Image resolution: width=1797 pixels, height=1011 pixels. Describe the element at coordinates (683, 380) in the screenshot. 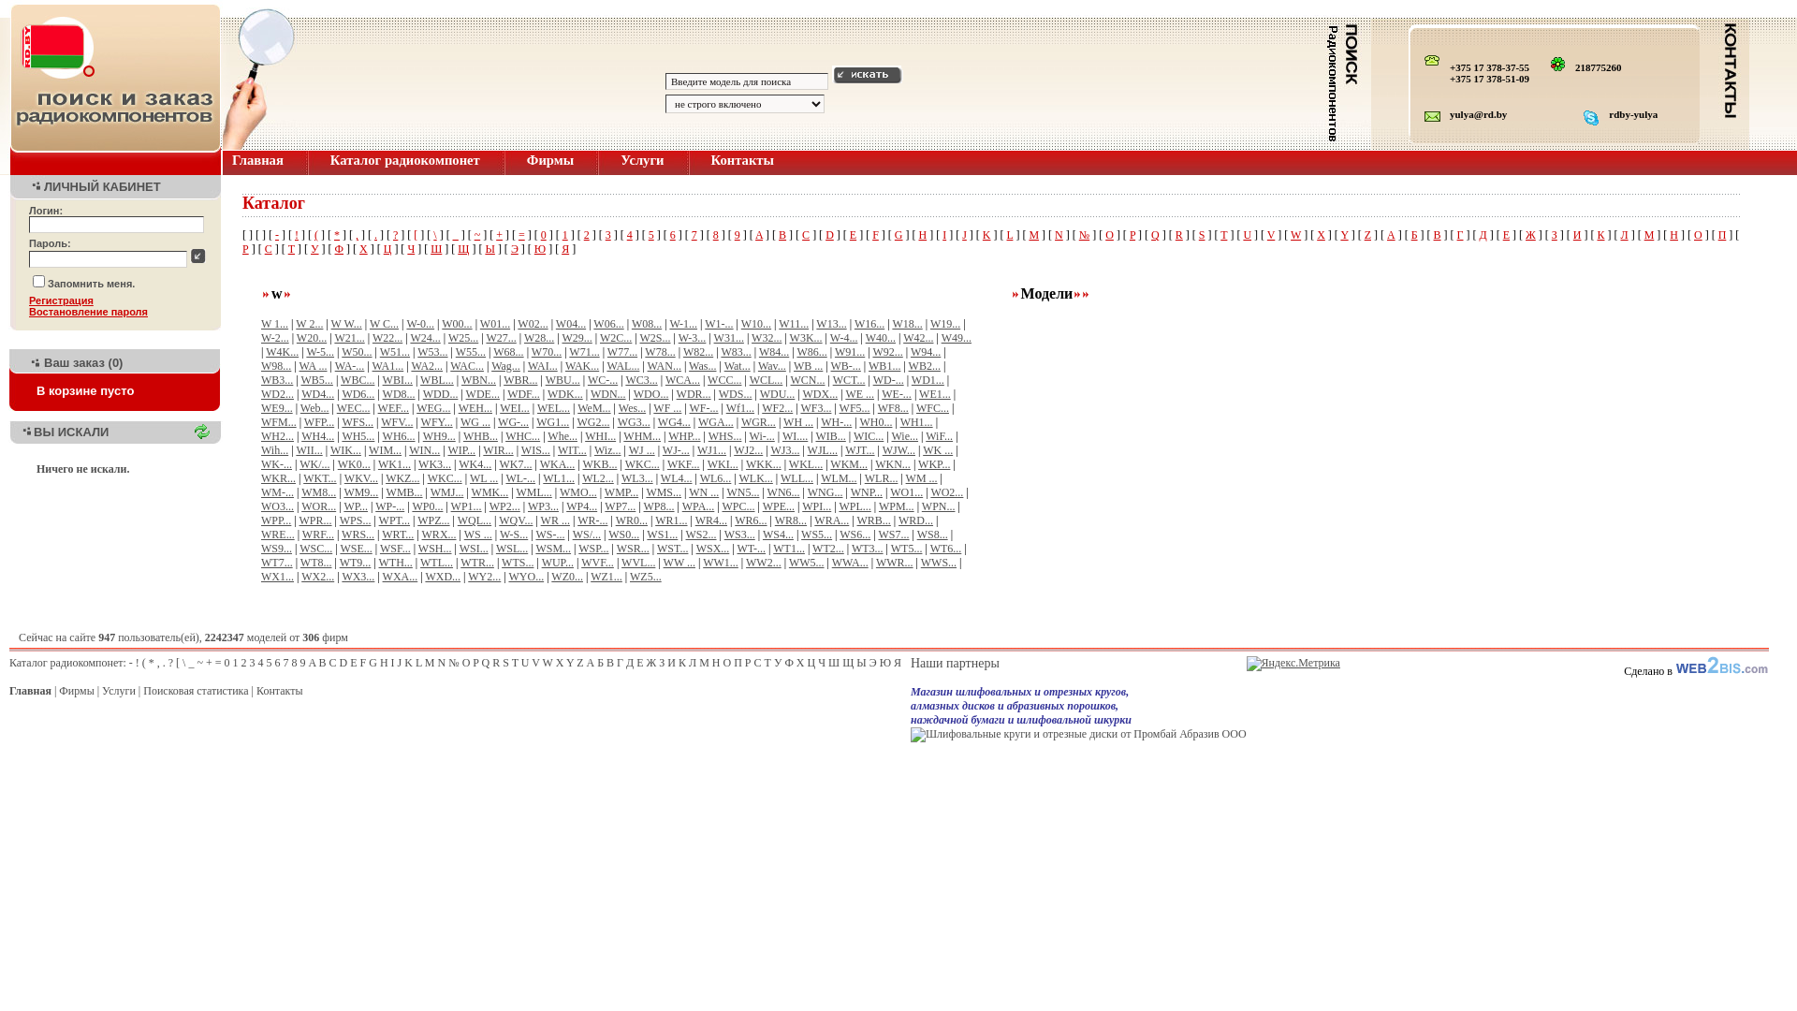

I see `WCA...` at that location.